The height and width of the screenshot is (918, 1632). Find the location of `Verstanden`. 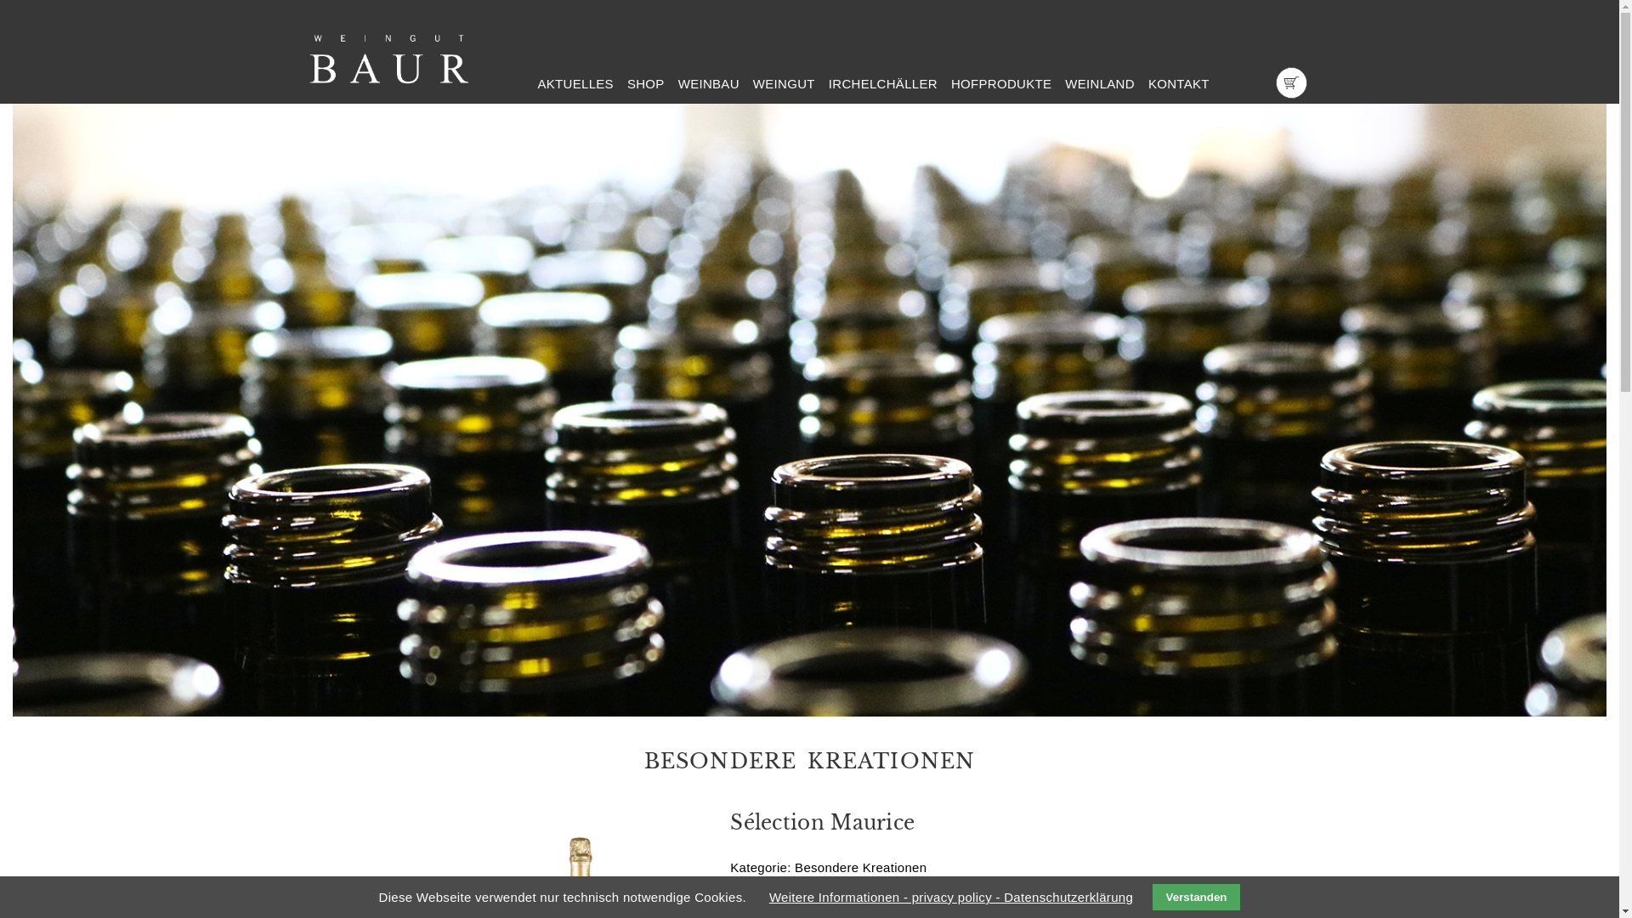

Verstanden is located at coordinates (1197, 898).